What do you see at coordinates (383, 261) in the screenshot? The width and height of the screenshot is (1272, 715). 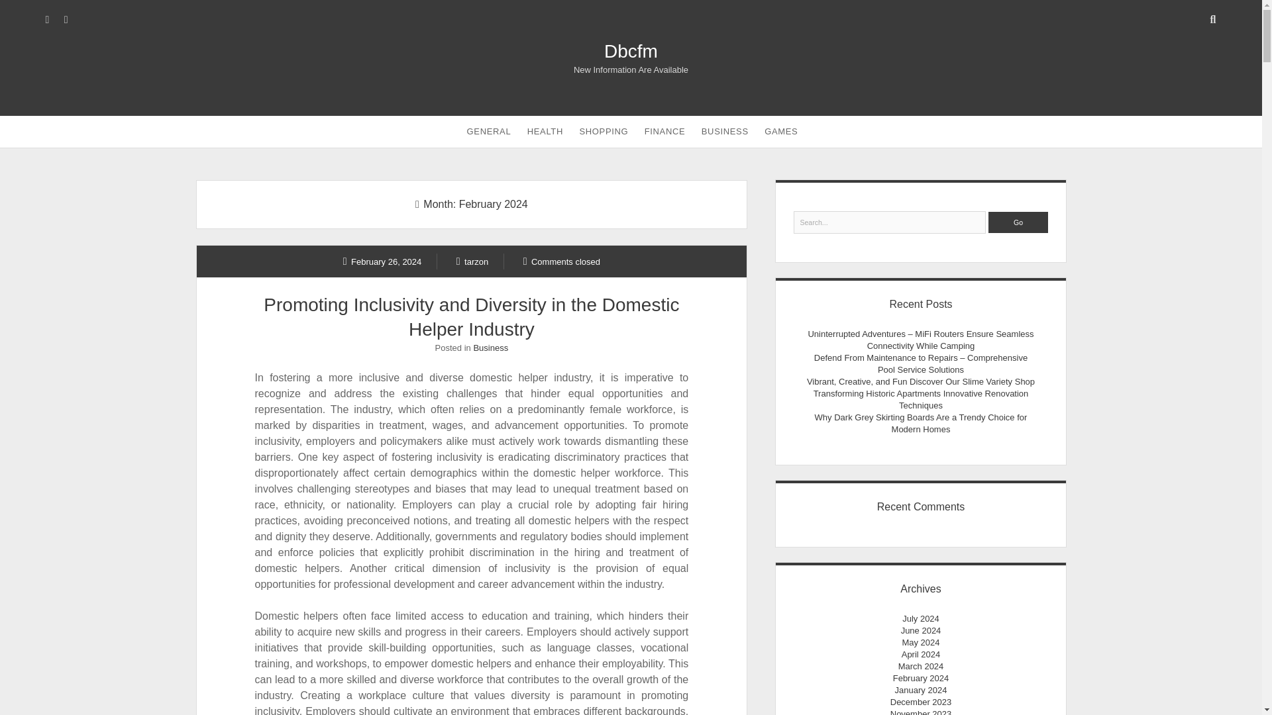 I see `February 26, 2024` at bounding box center [383, 261].